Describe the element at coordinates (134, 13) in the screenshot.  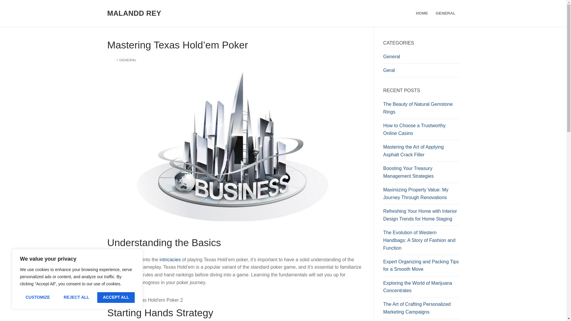
I see `MALANDD REY` at that location.